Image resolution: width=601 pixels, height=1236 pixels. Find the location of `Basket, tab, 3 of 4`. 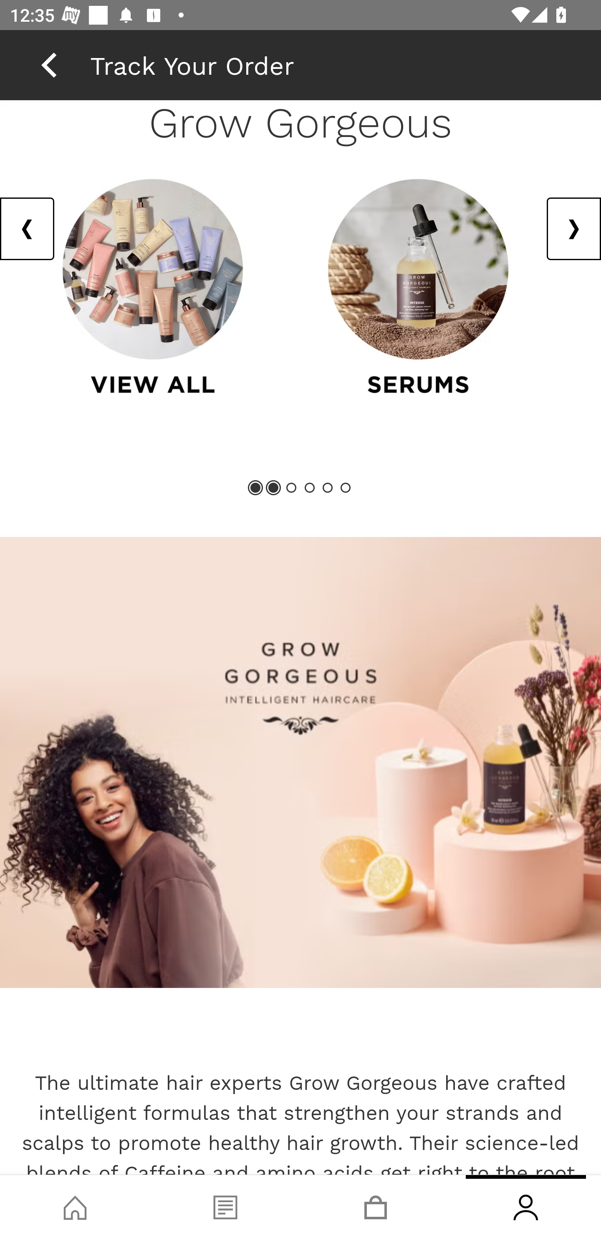

Basket, tab, 3 of 4 is located at coordinates (376, 1206).